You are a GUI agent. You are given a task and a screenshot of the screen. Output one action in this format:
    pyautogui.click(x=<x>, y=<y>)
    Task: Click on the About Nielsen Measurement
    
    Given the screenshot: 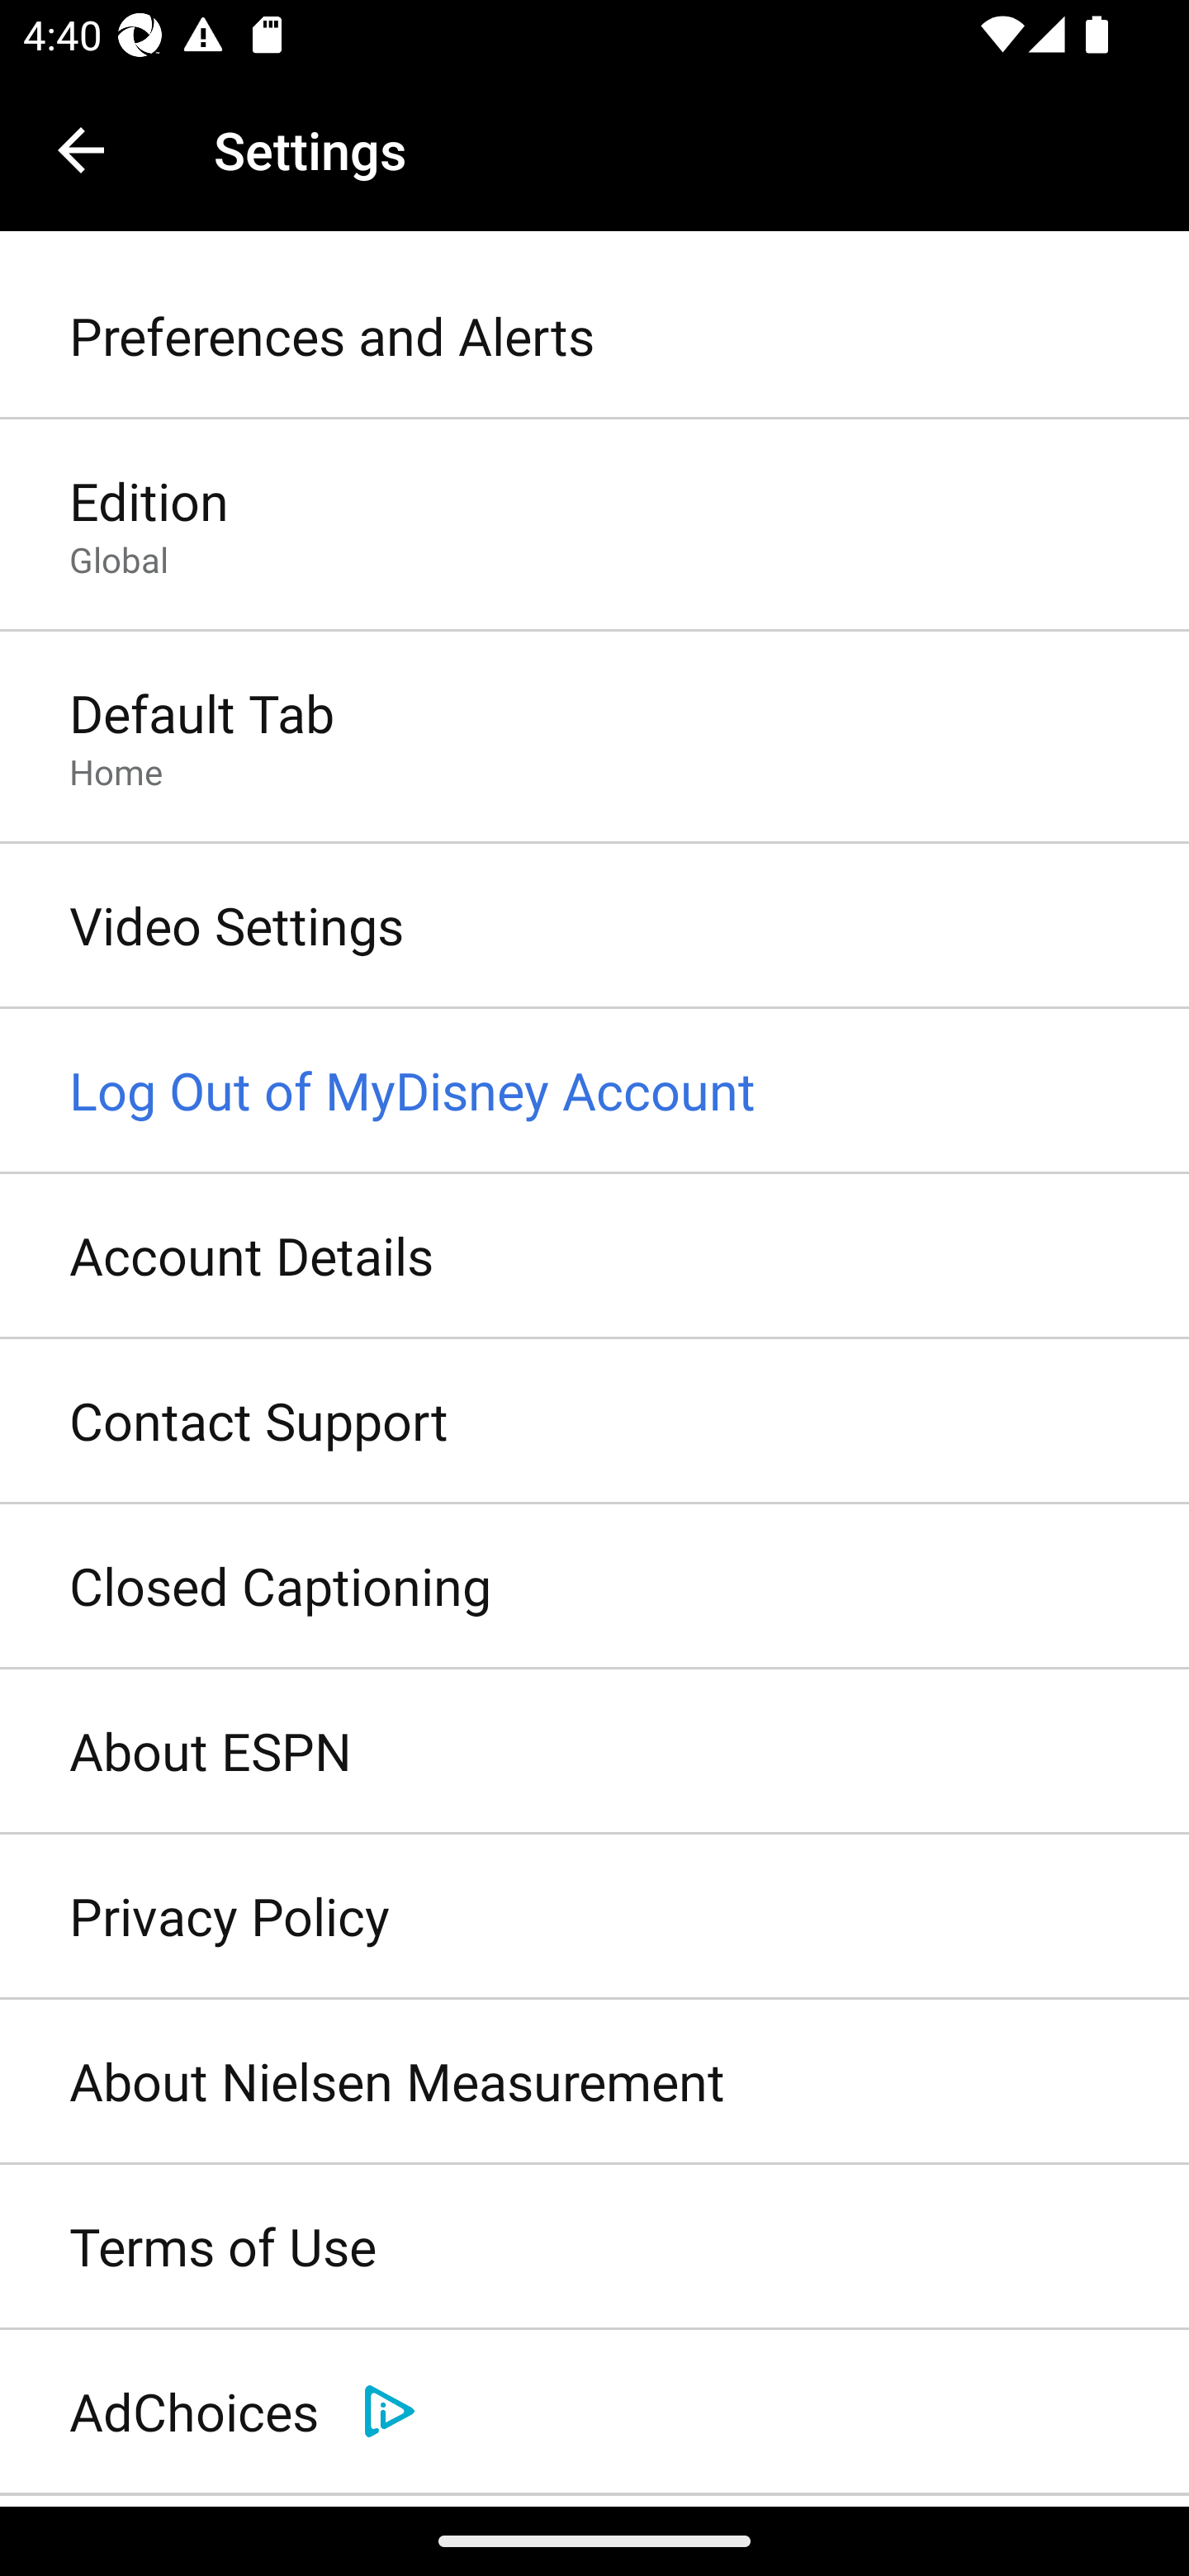 What is the action you would take?
    pyautogui.click(x=594, y=2082)
    